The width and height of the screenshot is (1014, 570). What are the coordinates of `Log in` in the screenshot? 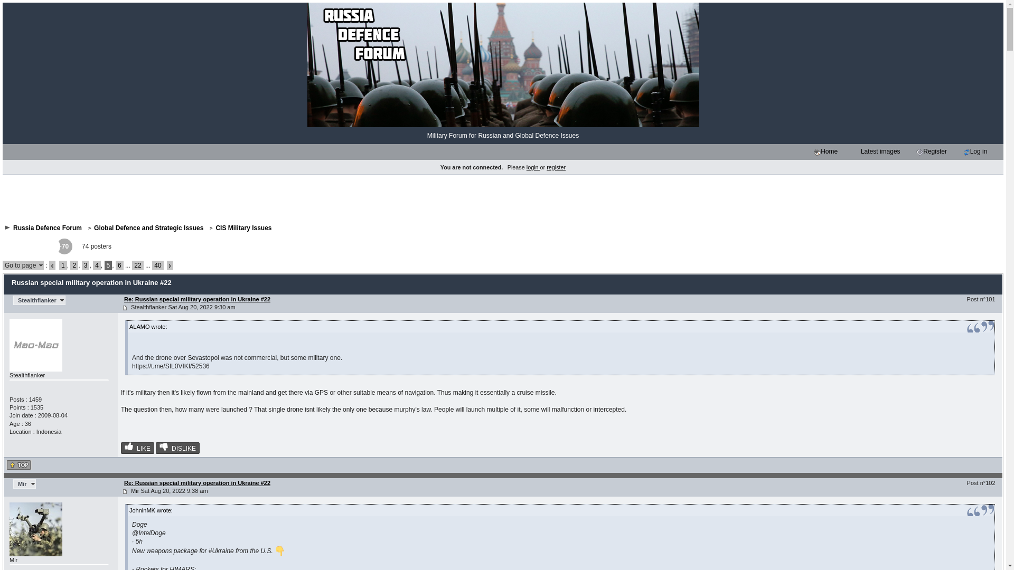 It's located at (966, 152).